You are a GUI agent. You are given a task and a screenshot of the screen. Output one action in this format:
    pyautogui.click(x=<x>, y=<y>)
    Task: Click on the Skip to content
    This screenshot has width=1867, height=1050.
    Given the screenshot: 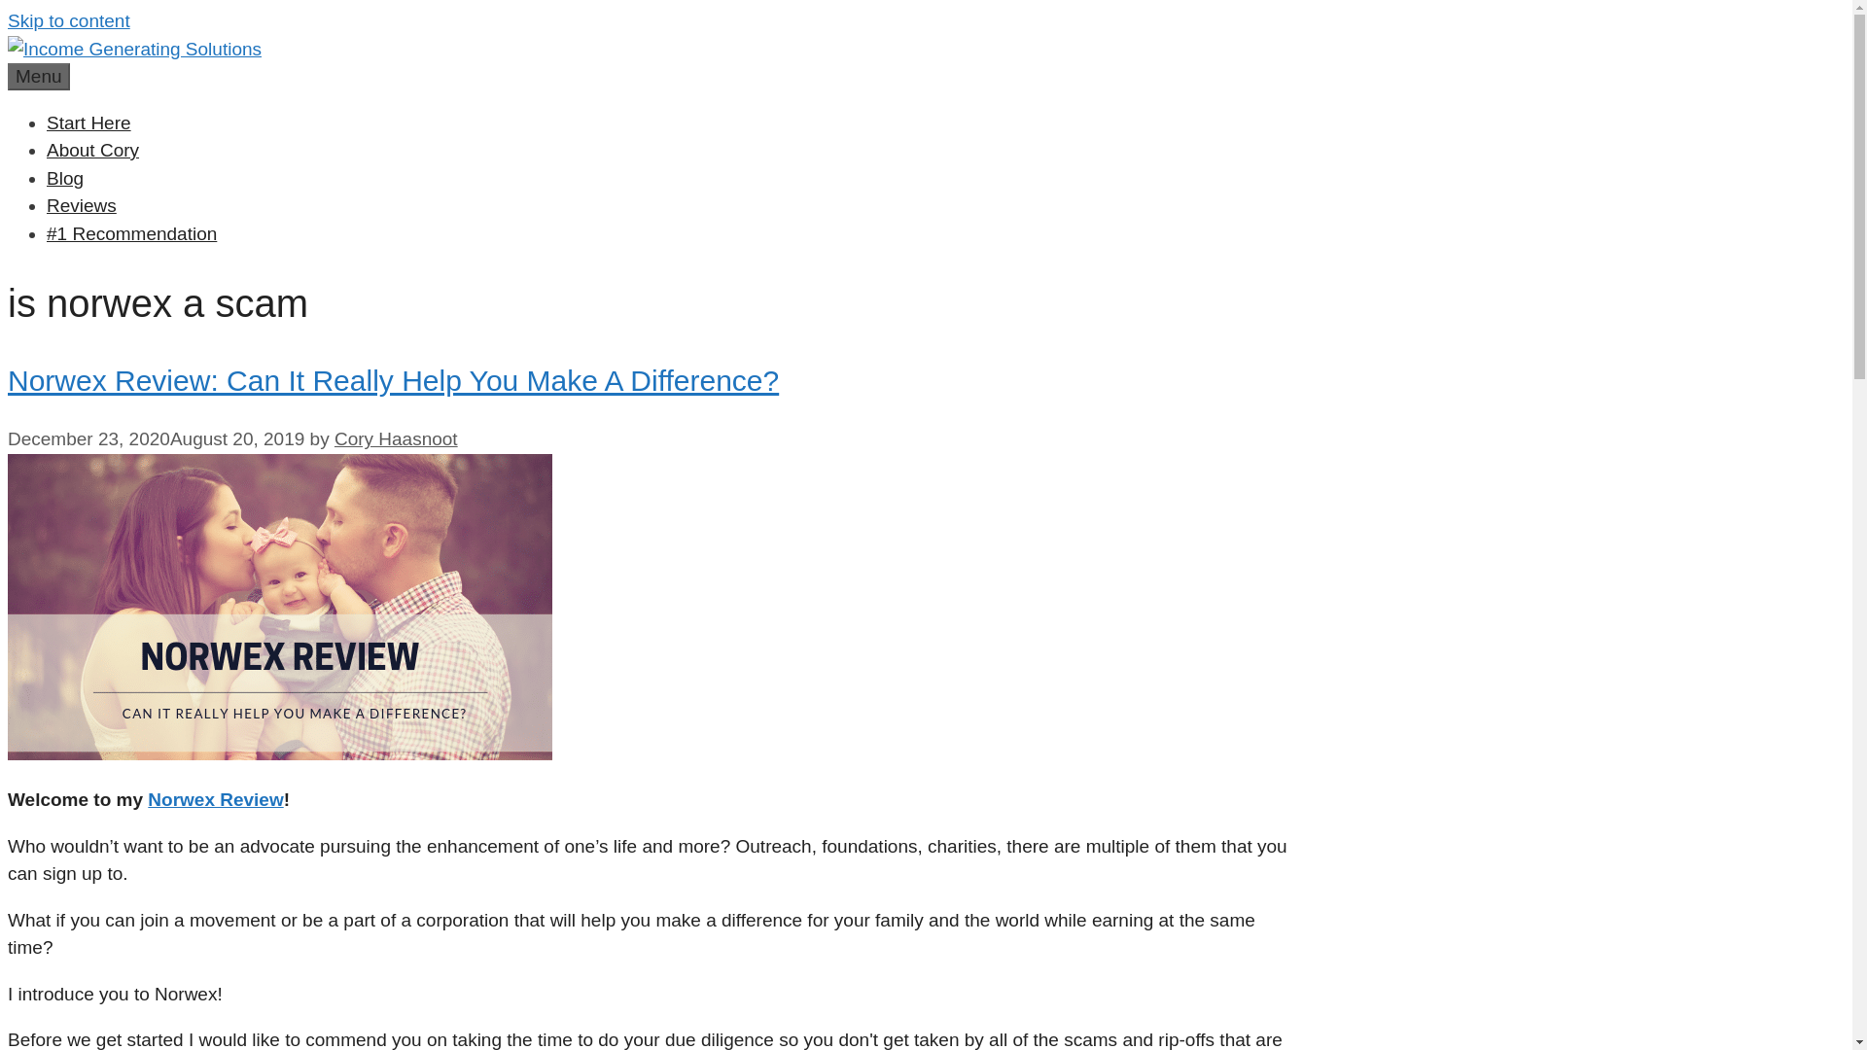 What is the action you would take?
    pyautogui.click(x=68, y=20)
    